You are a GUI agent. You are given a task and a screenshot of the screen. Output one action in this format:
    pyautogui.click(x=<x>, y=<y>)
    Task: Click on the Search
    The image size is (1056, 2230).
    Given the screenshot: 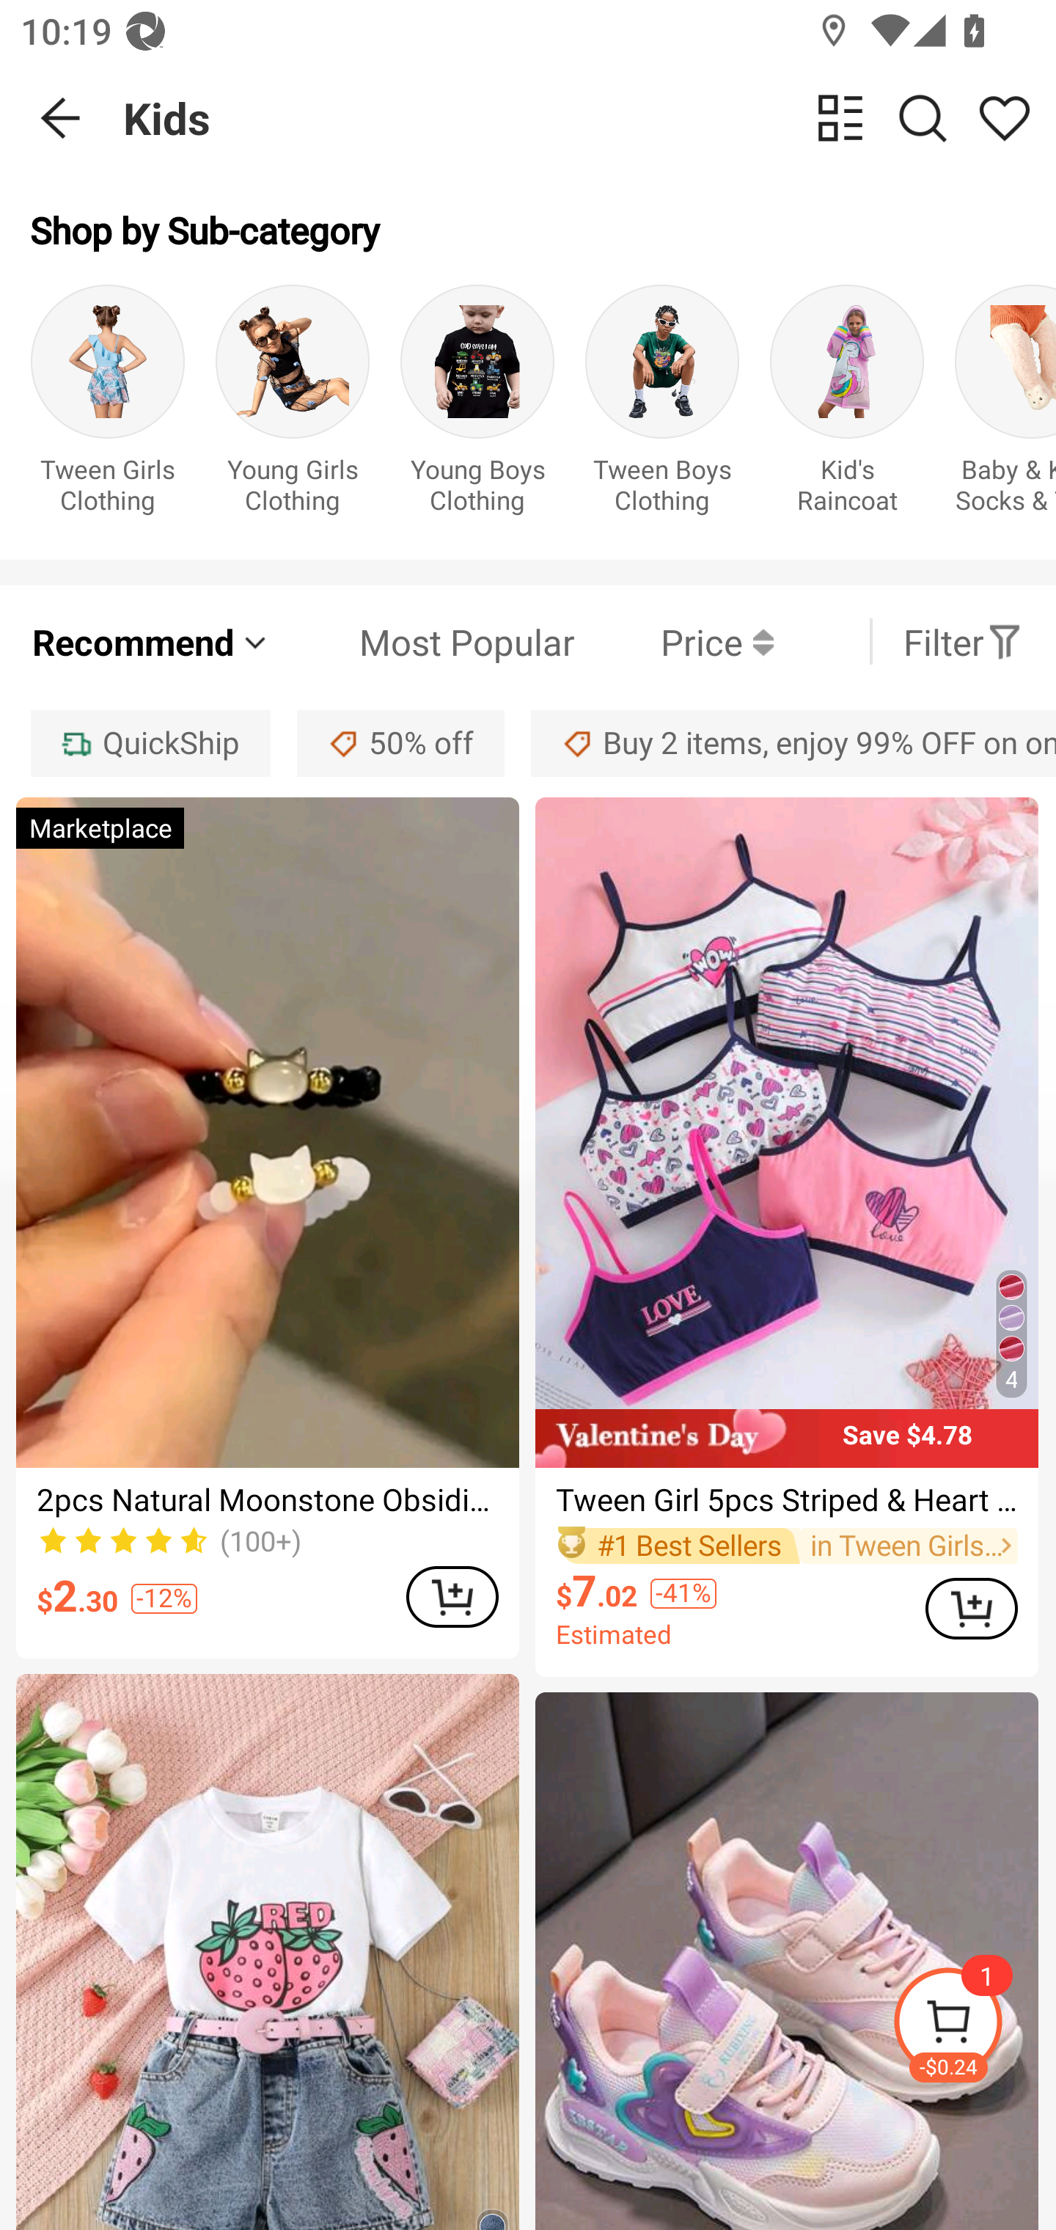 What is the action you would take?
    pyautogui.click(x=923, y=117)
    